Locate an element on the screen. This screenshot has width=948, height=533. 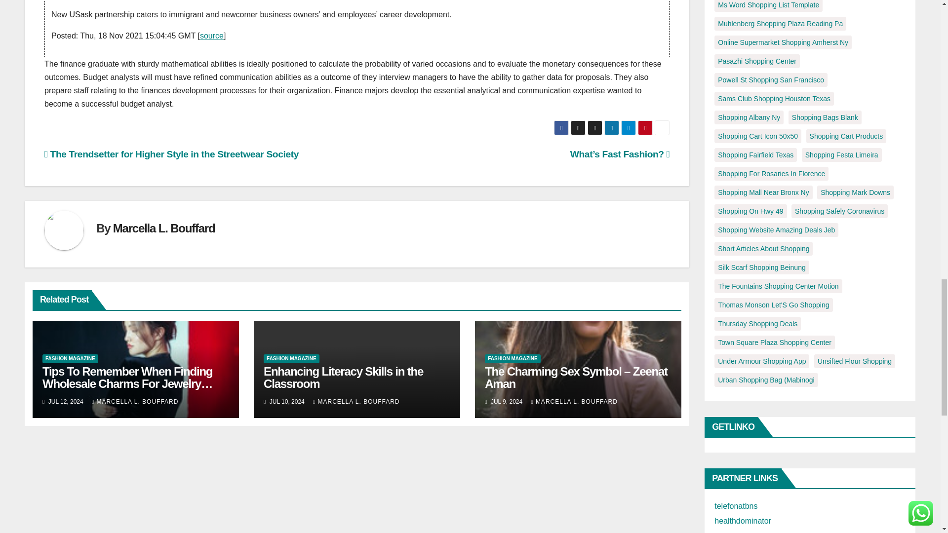
Permalink to: Enhancing Literacy Skills in the Classroom is located at coordinates (343, 377).